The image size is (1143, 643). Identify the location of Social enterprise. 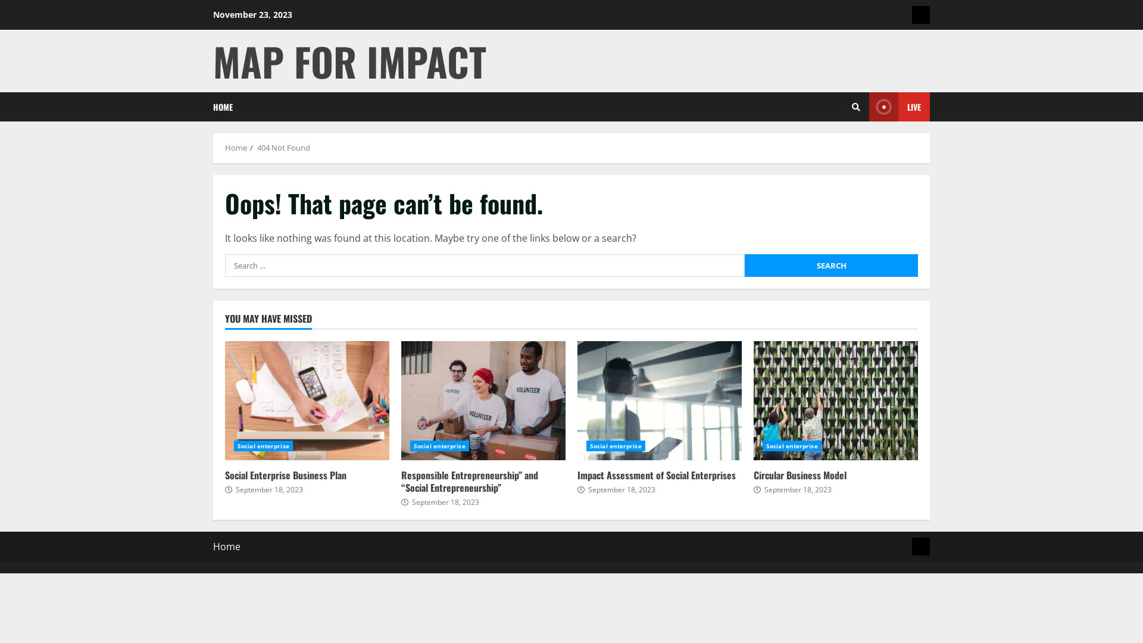
(439, 446).